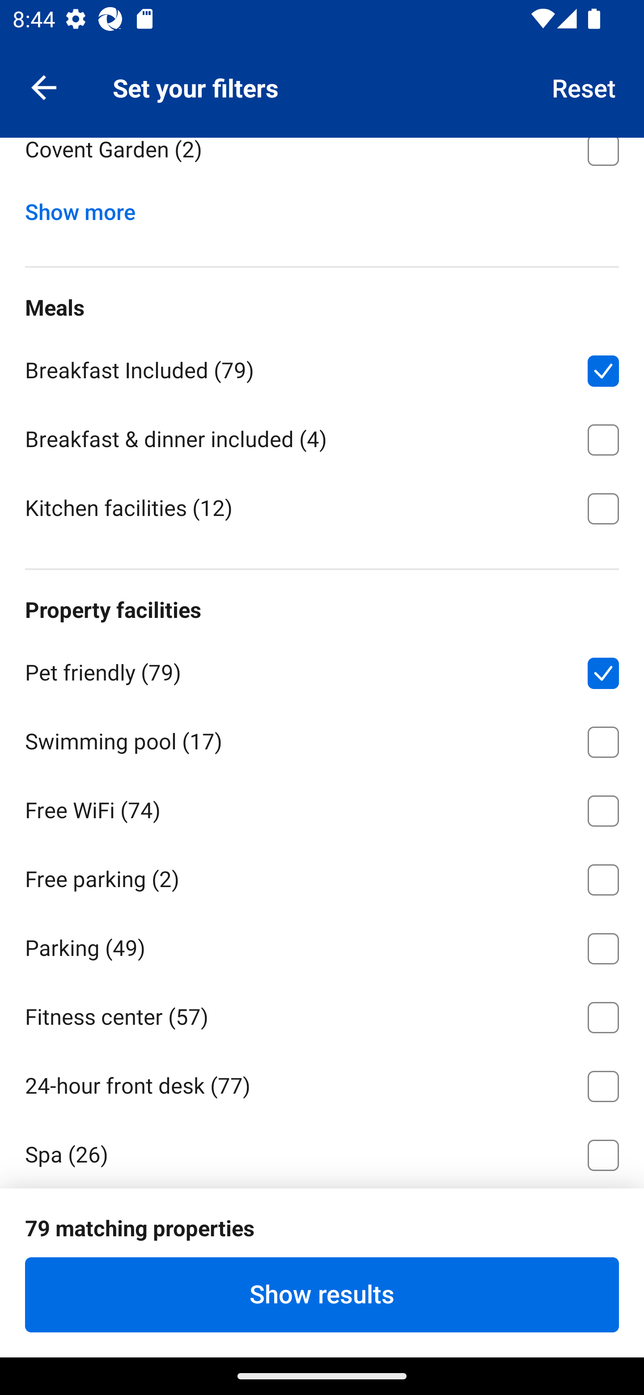  Describe the element at coordinates (322, 670) in the screenshot. I see `Pet friendly ⁦(79)` at that location.